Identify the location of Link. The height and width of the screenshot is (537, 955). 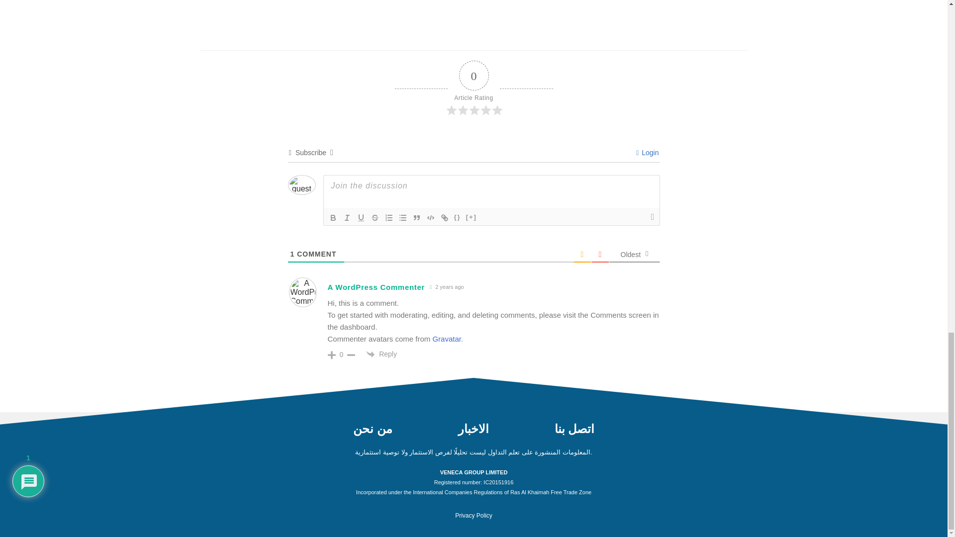
(445, 218).